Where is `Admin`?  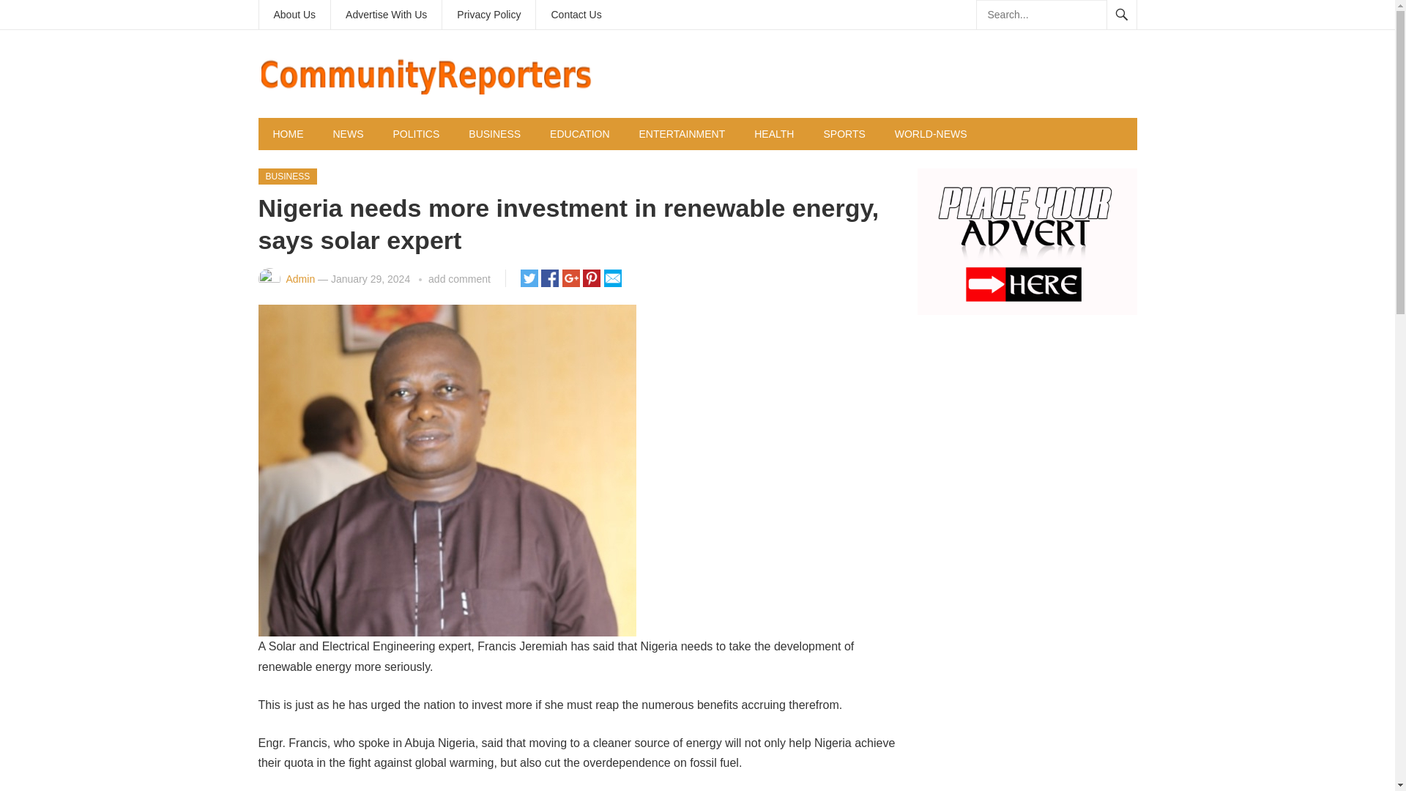
Admin is located at coordinates (300, 278).